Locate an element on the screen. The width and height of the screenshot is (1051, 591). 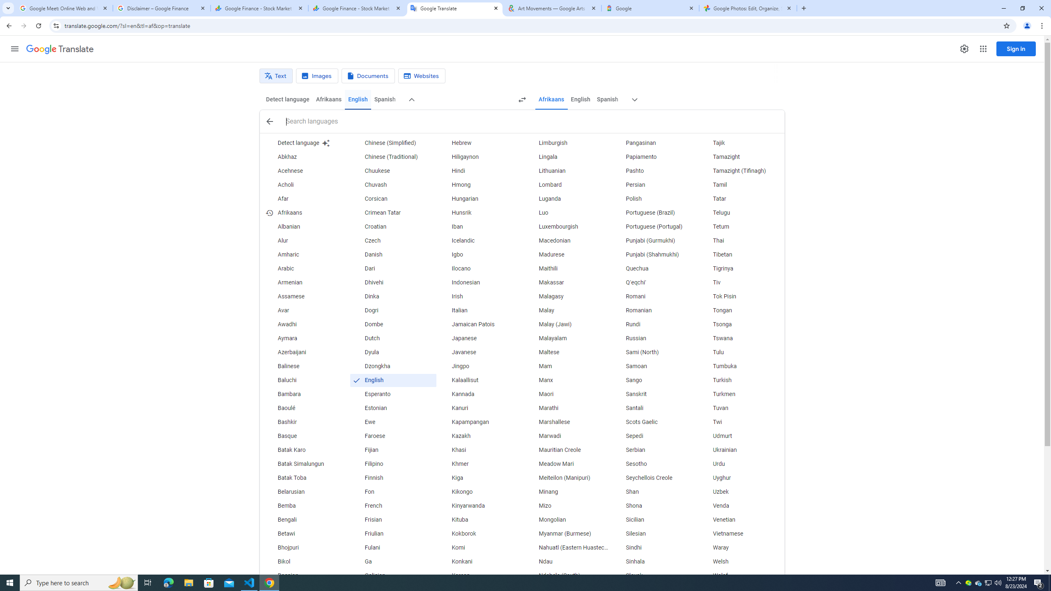
Kazakh is located at coordinates (480, 436).